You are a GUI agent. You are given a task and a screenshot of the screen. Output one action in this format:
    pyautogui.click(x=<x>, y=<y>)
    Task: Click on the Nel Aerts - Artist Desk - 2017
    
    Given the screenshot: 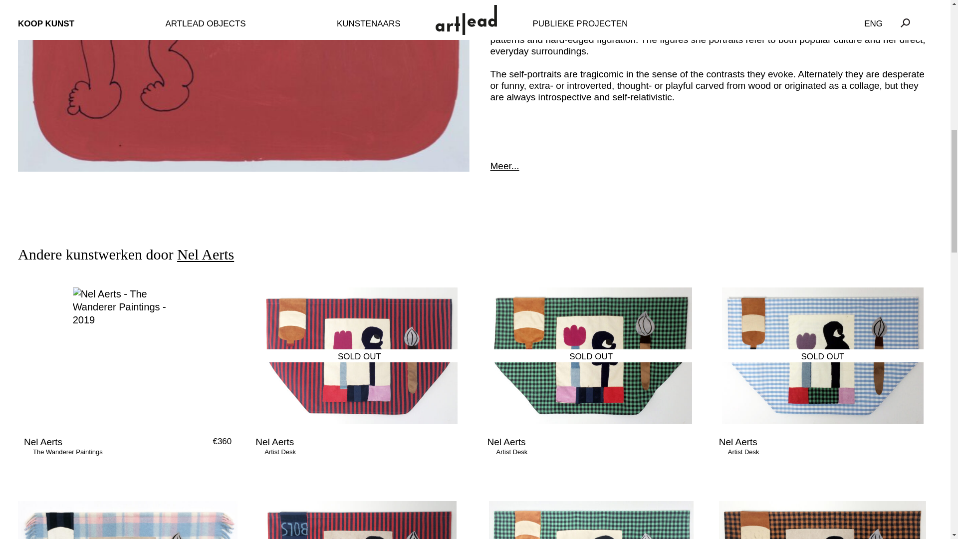 What is the action you would take?
    pyautogui.click(x=591, y=355)
    